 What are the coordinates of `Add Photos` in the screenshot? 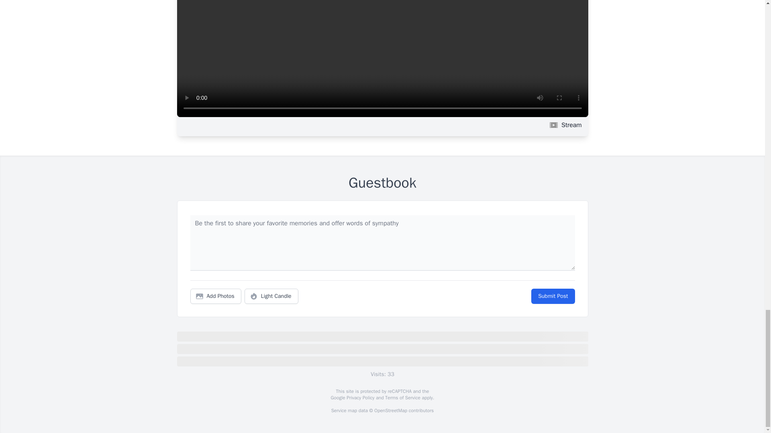 It's located at (216, 296).